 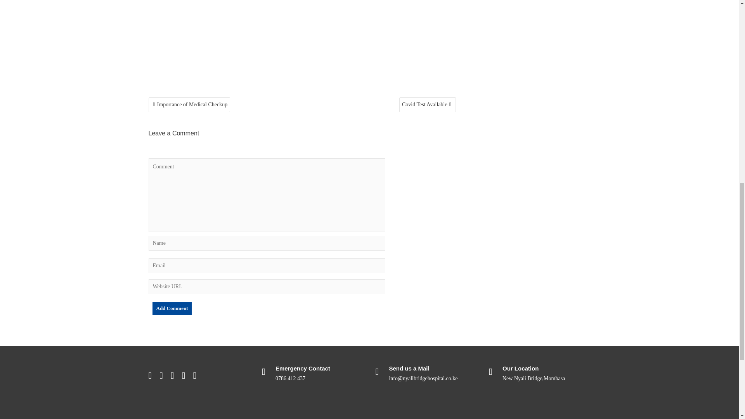 What do you see at coordinates (172, 308) in the screenshot?
I see `Add Comment` at bounding box center [172, 308].